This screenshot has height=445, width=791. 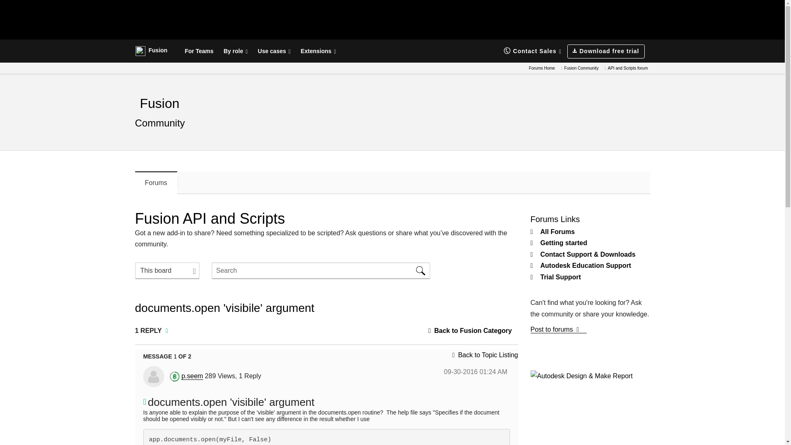 What do you see at coordinates (321, 271) in the screenshot?
I see `Search` at bounding box center [321, 271].